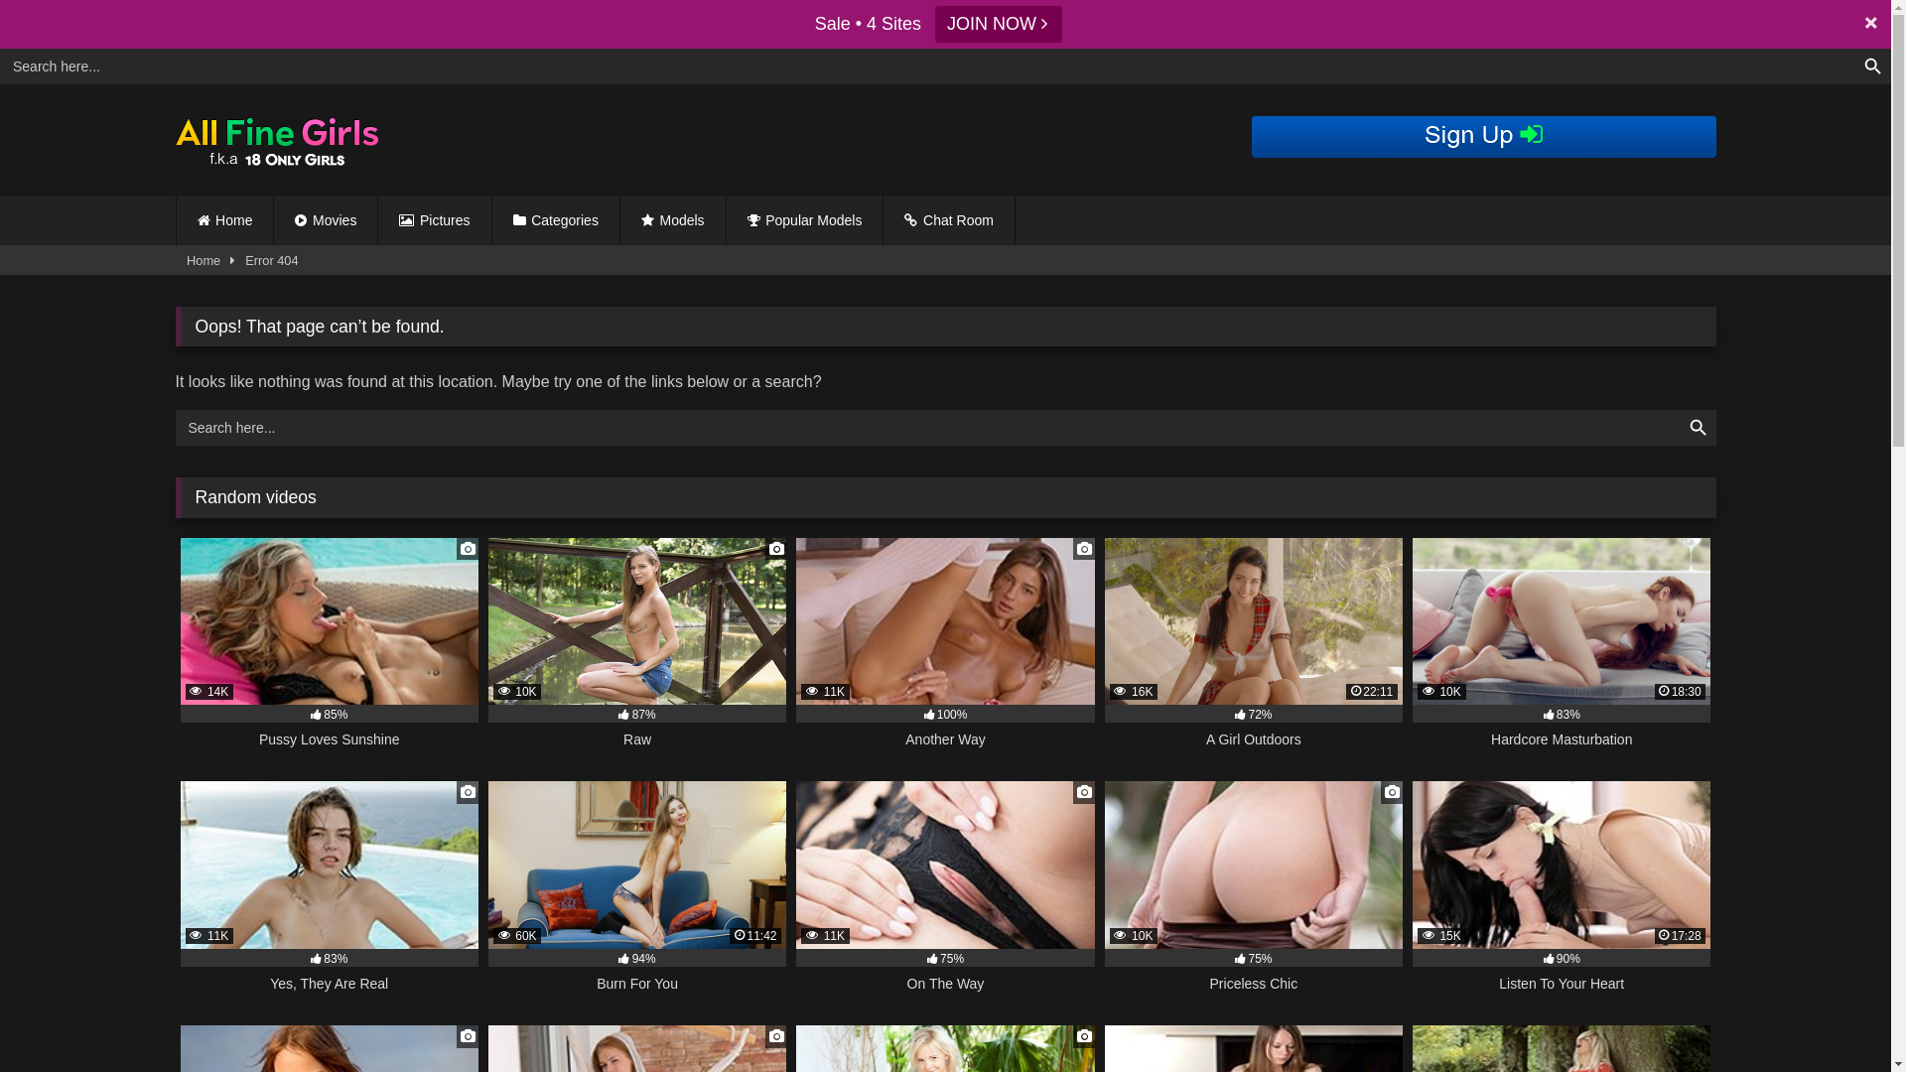  What do you see at coordinates (204, 261) in the screenshot?
I see `Home` at bounding box center [204, 261].